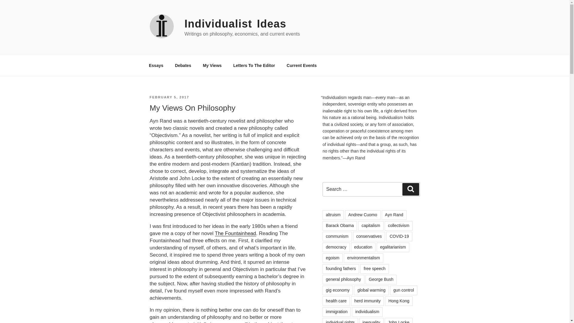 The width and height of the screenshot is (574, 323). I want to click on Letters To The Editor, so click(254, 65).